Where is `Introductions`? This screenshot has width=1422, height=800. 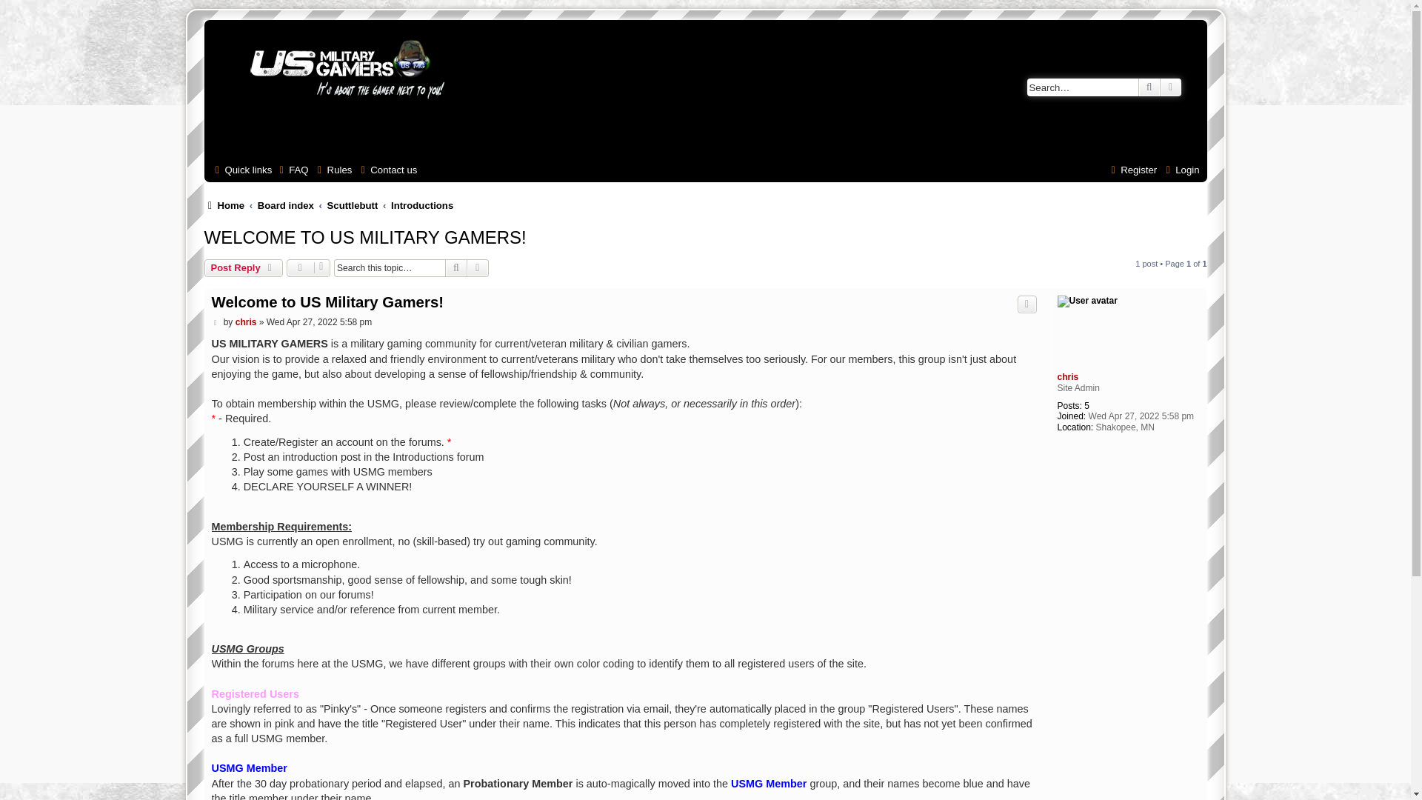
Introductions is located at coordinates (422, 205).